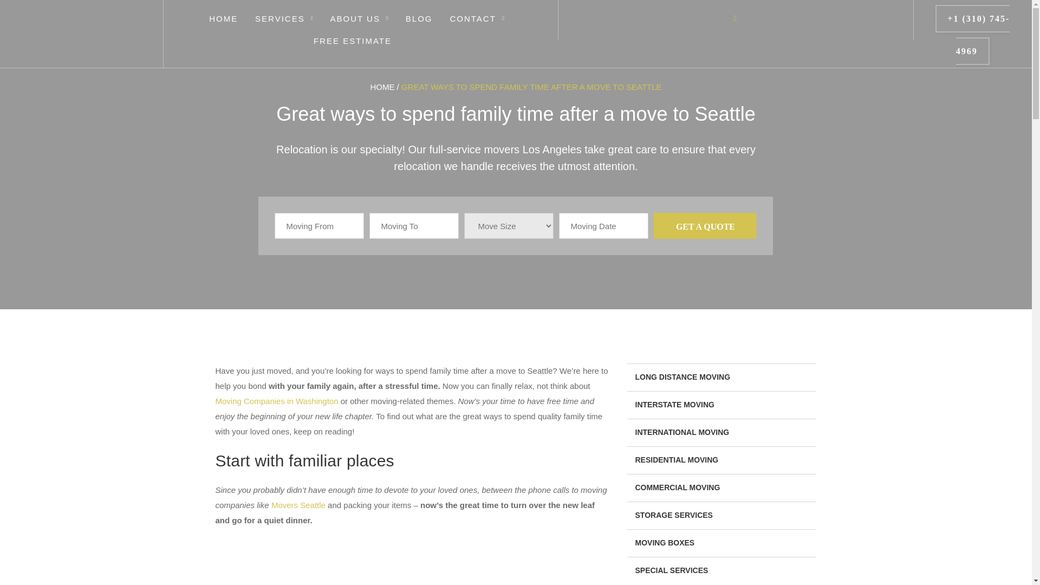 Image resolution: width=1040 pixels, height=585 pixels. Describe the element at coordinates (355, 15) in the screenshot. I see `ABOUT US` at that location.